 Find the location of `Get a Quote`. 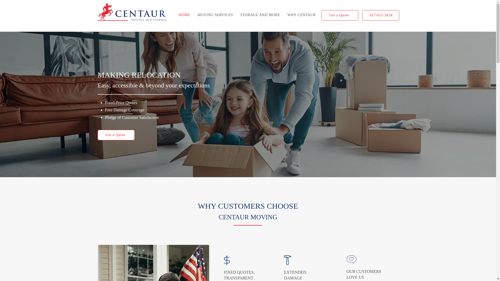

Get a Quote is located at coordinates (116, 135).